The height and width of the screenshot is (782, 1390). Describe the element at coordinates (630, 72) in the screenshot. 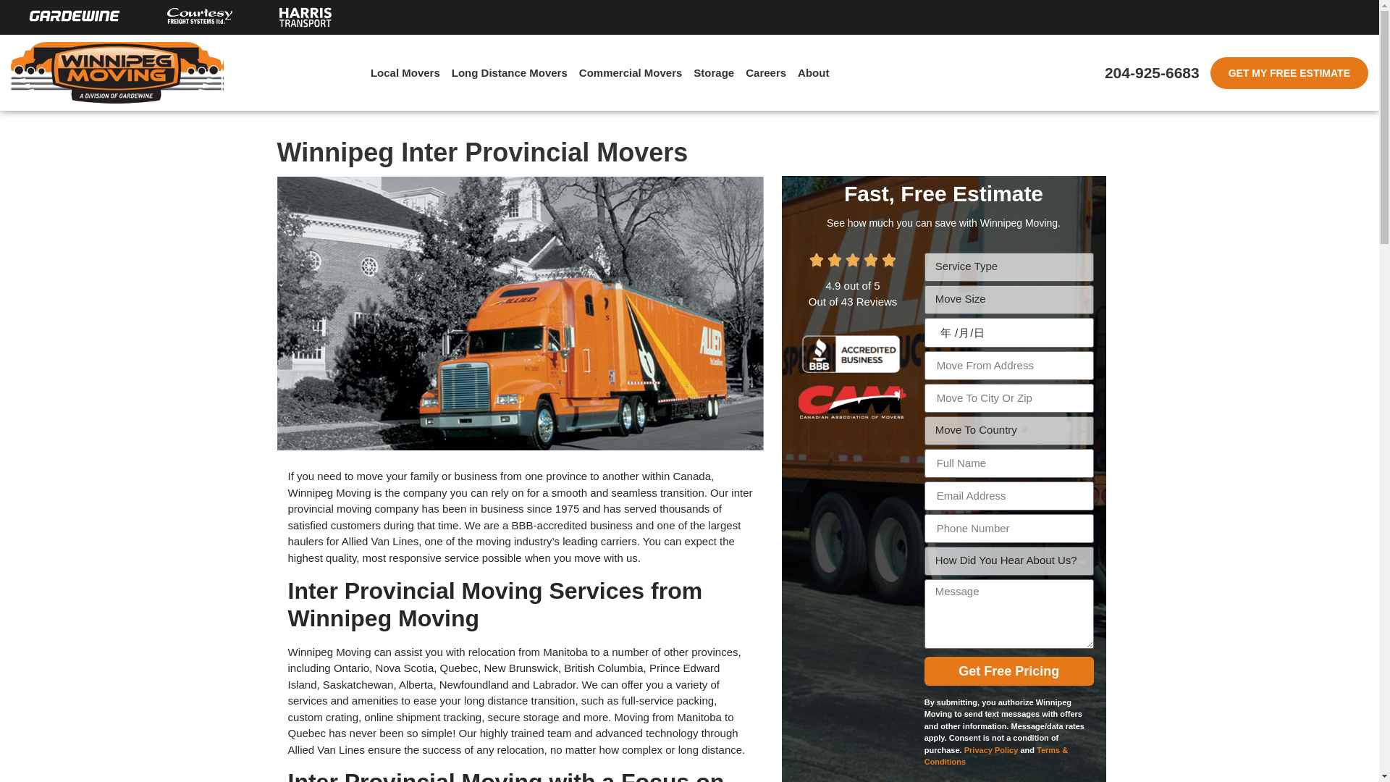

I see `Commercial Movers` at that location.